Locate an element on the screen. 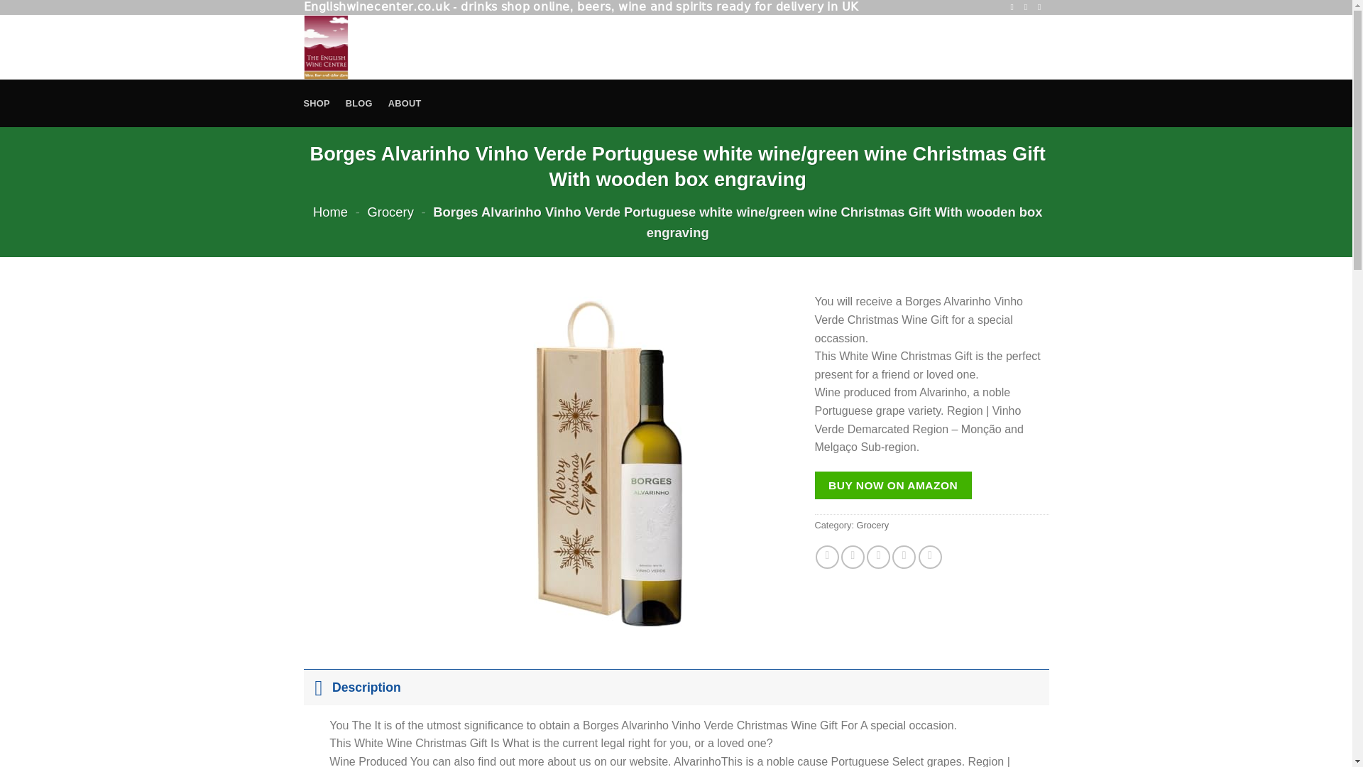 The width and height of the screenshot is (1363, 767). Home is located at coordinates (330, 212).